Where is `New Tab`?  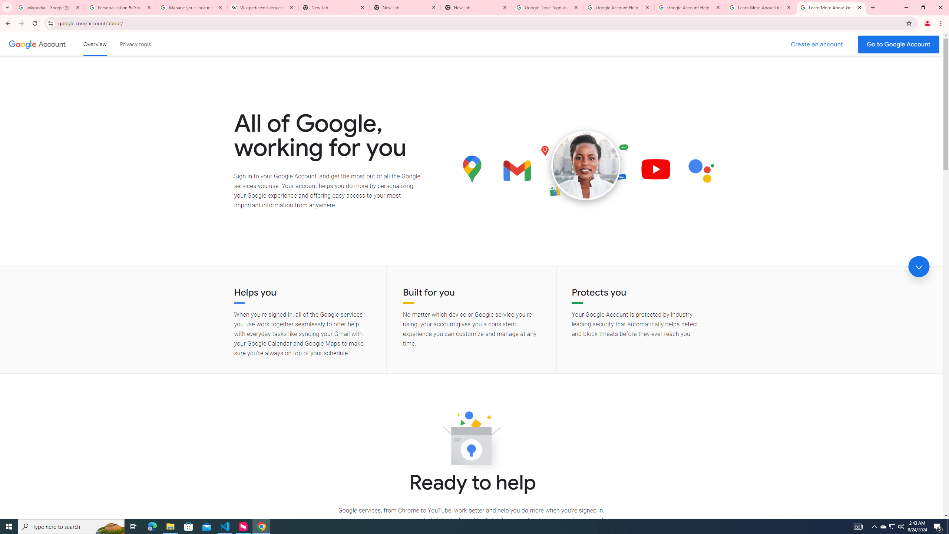 New Tab is located at coordinates (476, 7).